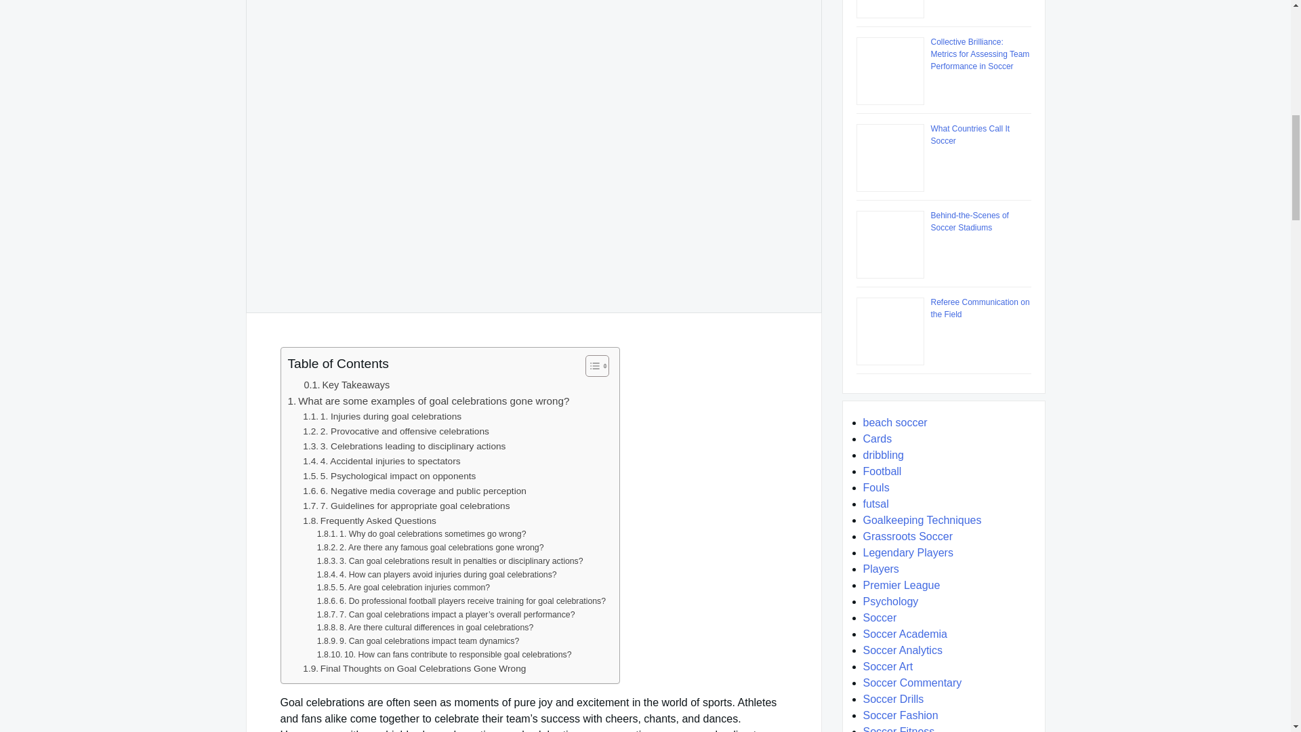 The height and width of the screenshot is (732, 1301). What do you see at coordinates (381, 461) in the screenshot?
I see `4. Accidental injuries to spectators` at bounding box center [381, 461].